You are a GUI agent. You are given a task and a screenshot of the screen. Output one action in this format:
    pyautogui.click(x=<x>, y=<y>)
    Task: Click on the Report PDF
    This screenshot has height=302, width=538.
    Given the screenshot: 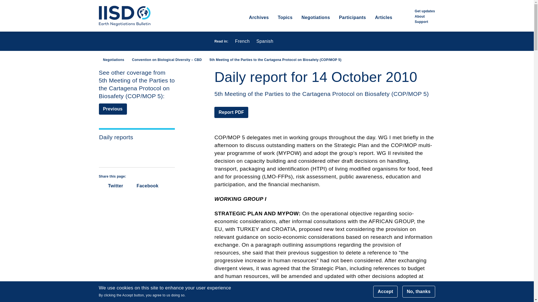 What is the action you would take?
    pyautogui.click(x=231, y=112)
    